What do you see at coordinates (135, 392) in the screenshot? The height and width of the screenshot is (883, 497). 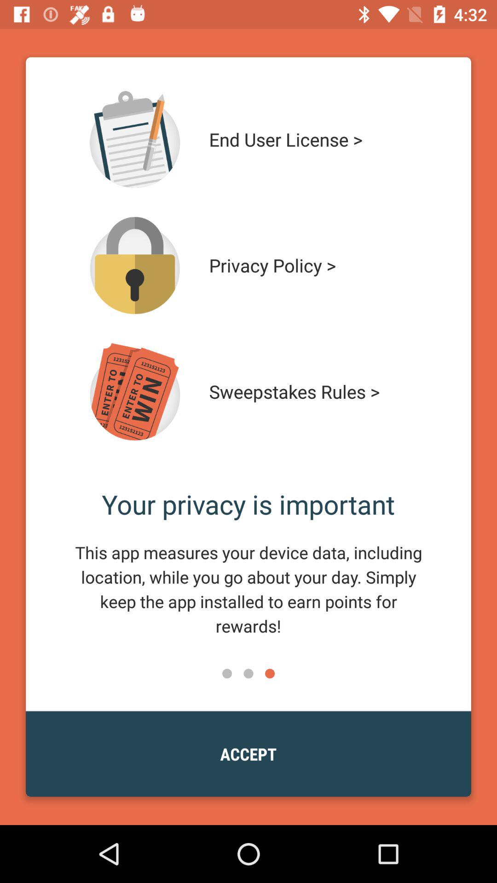 I see `open rule sheet` at bounding box center [135, 392].